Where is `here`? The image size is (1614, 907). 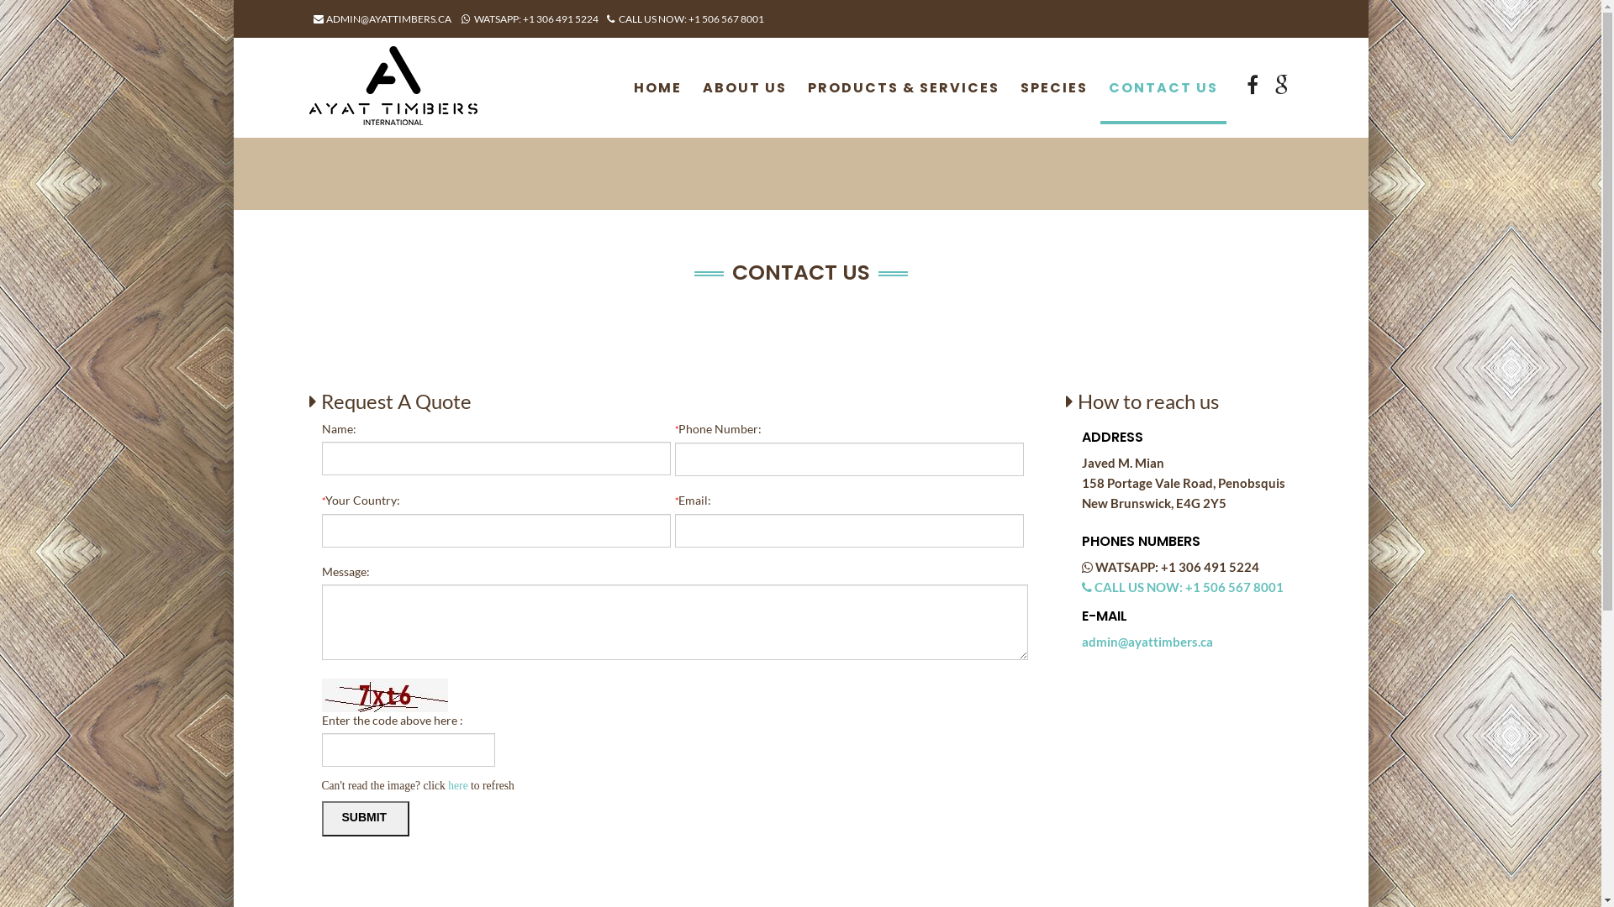 here is located at coordinates (457, 786).